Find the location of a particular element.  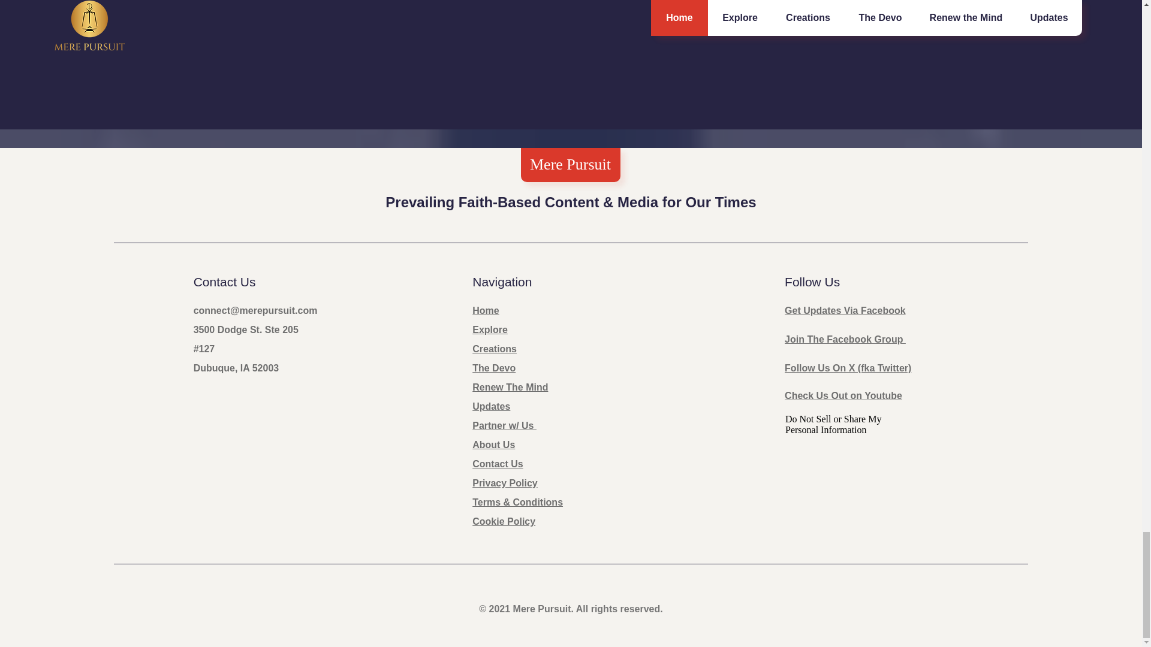

Embedded Content is located at coordinates (849, 465).